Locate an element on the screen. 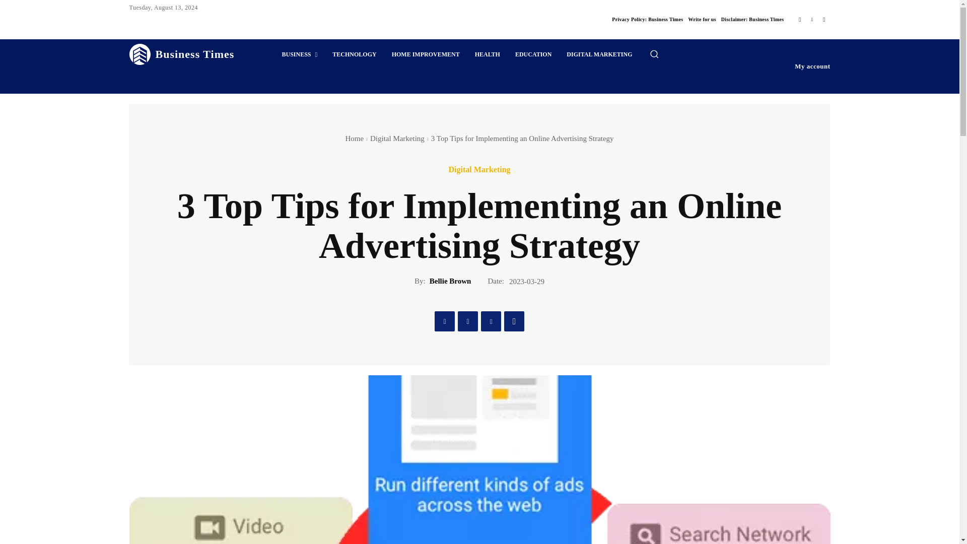 The height and width of the screenshot is (544, 967). Business Times is located at coordinates (181, 54).